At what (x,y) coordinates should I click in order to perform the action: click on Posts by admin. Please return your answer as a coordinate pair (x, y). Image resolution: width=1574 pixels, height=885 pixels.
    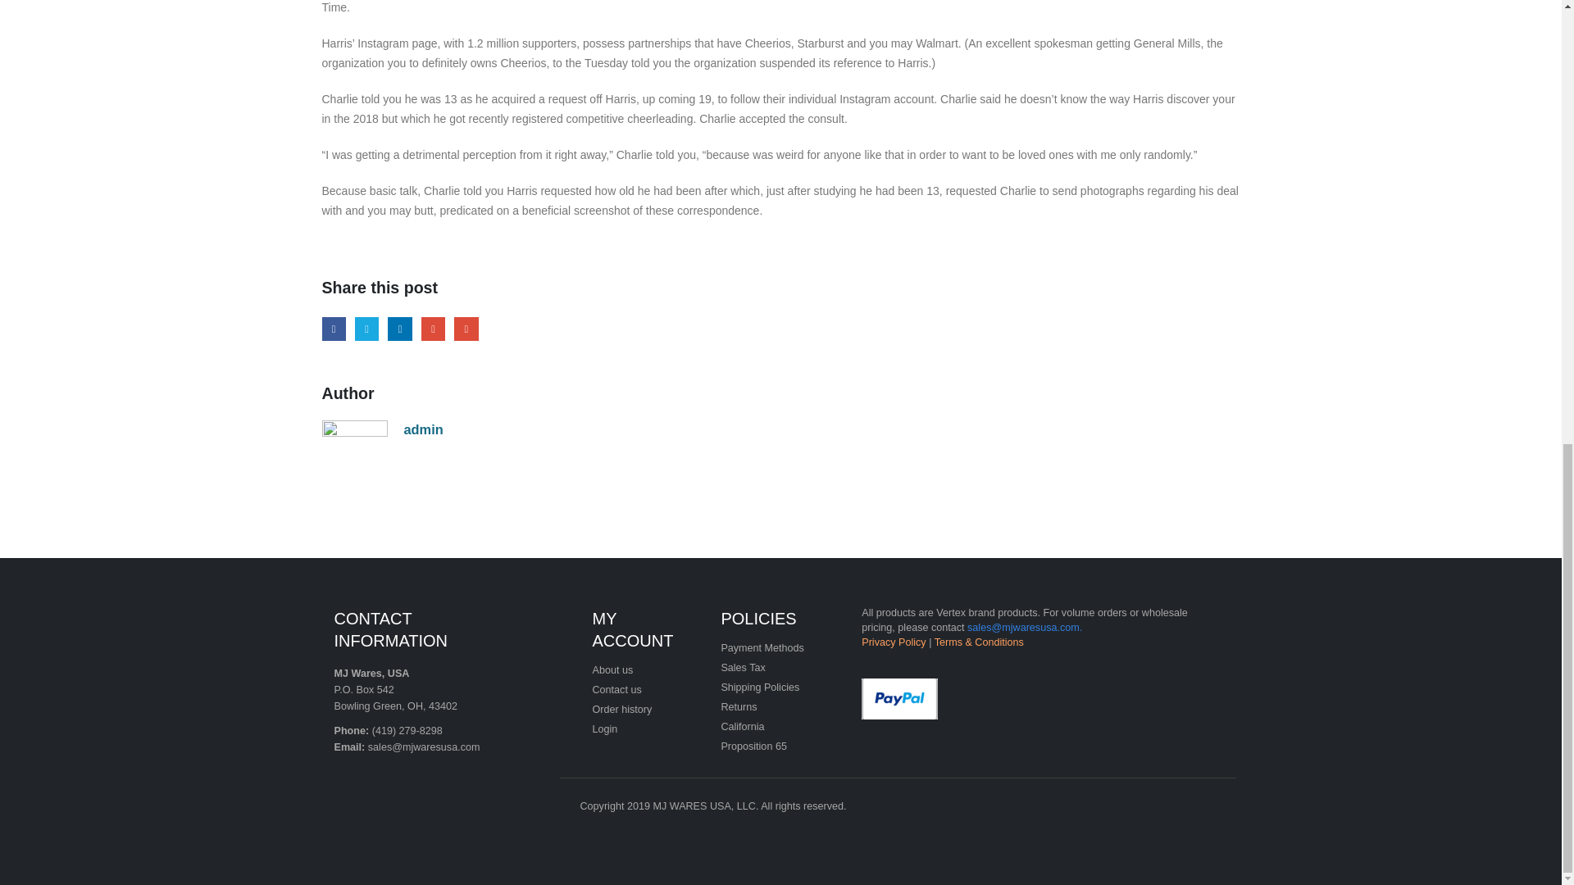
    Looking at the image, I should click on (422, 429).